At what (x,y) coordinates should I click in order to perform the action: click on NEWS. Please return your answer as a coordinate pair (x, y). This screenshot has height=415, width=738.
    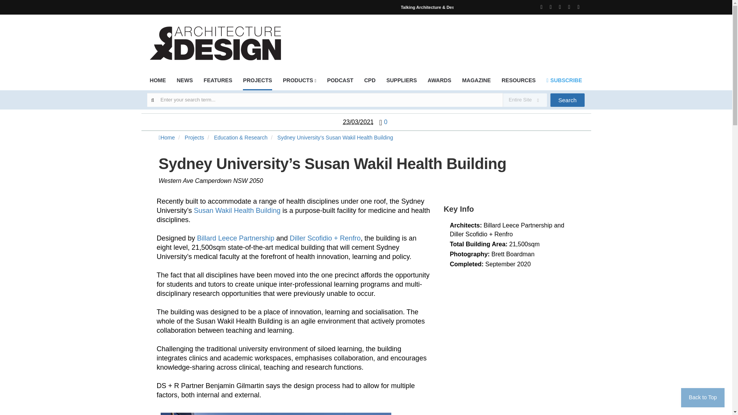
    Looking at the image, I should click on (184, 83).